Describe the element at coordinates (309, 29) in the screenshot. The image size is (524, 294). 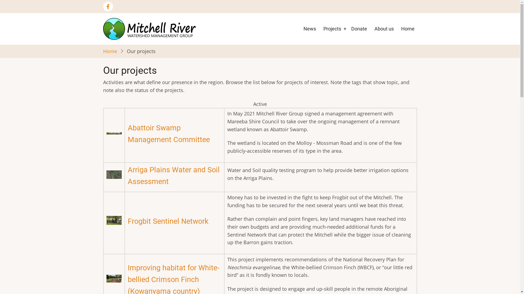
I see `News` at that location.